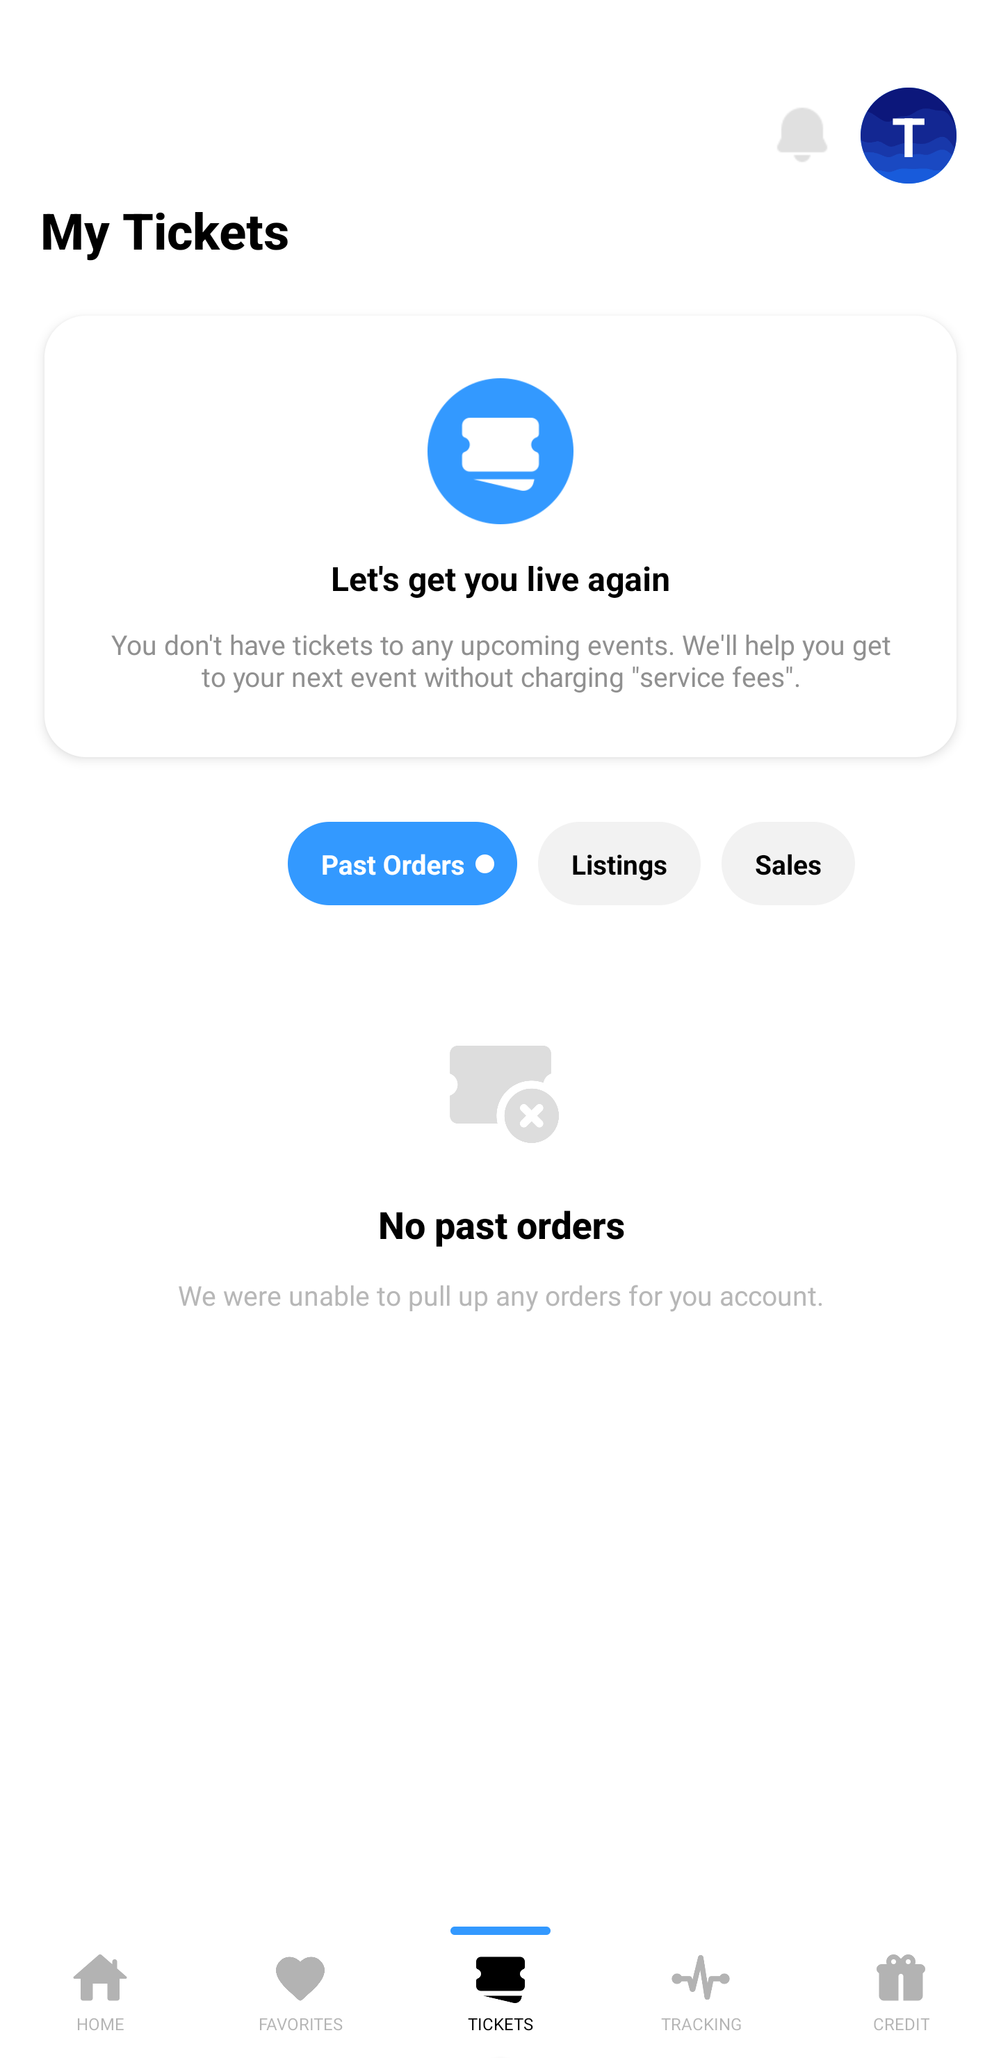  I want to click on TRACKING, so click(701, 1988).